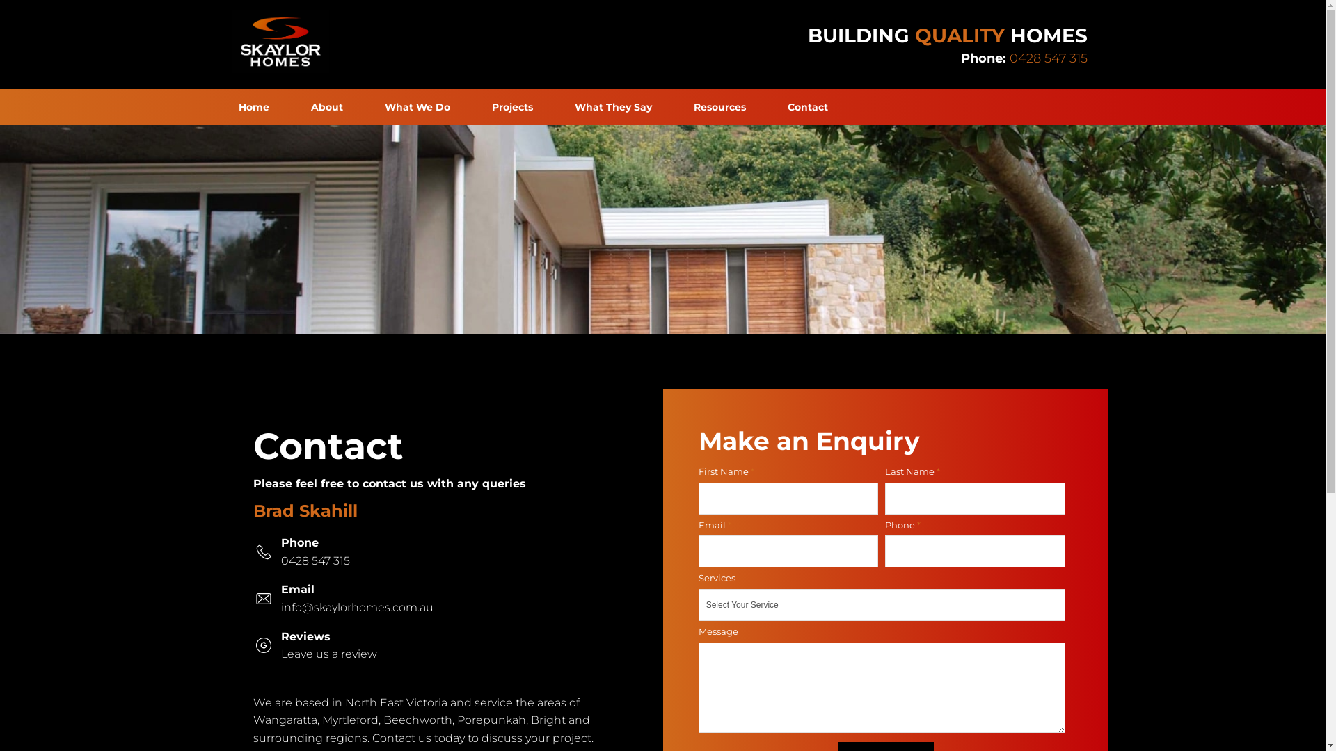 Image resolution: width=1336 pixels, height=751 pixels. What do you see at coordinates (326, 107) in the screenshot?
I see `About` at bounding box center [326, 107].